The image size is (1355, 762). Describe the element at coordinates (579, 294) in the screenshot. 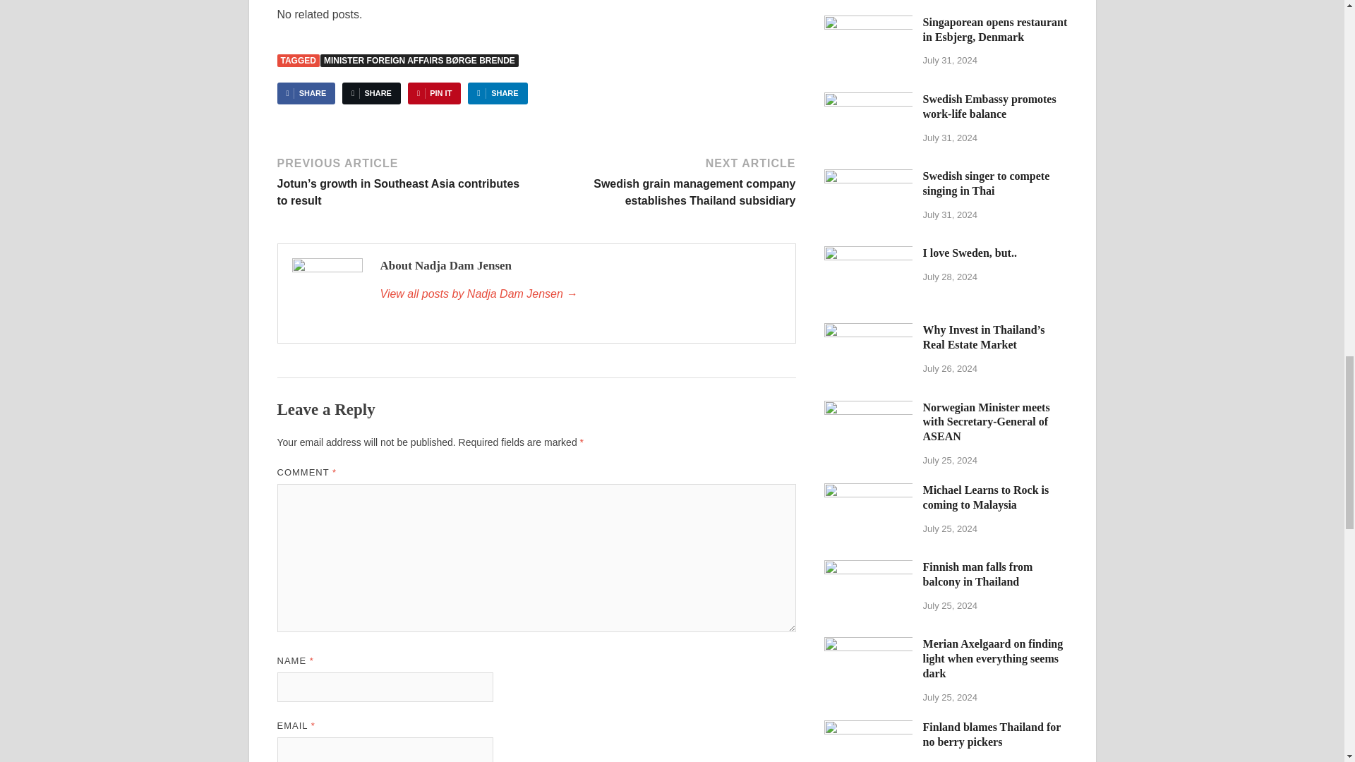

I see `Nadja Dam Jensen` at that location.